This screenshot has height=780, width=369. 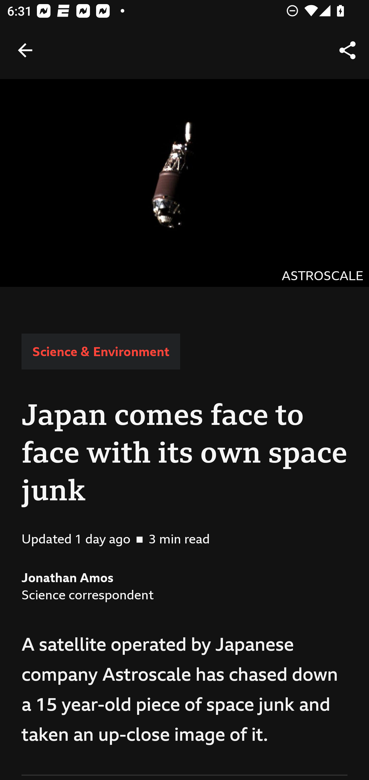 What do you see at coordinates (184, 183) in the screenshot?
I see `H-IIA rocket stage` at bounding box center [184, 183].